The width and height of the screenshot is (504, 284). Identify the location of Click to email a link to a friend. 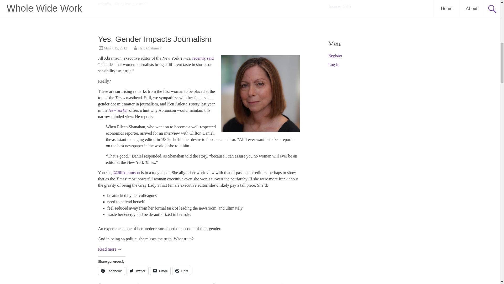
(160, 271).